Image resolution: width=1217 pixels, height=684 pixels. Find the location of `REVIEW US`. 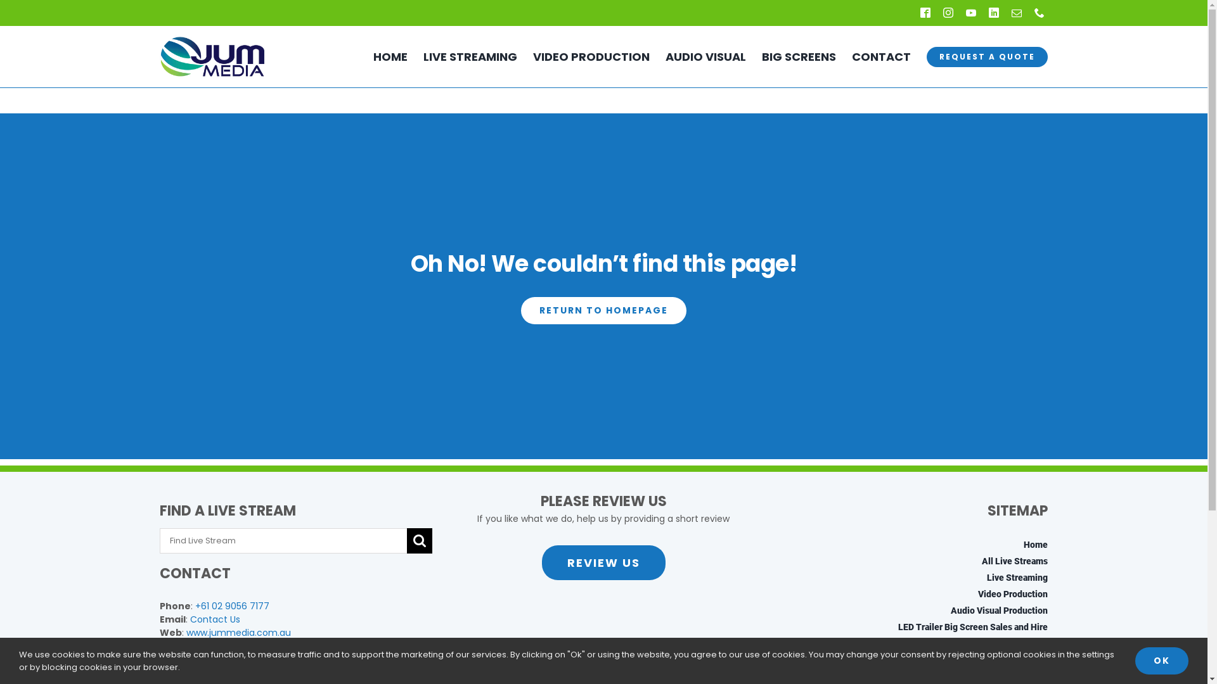

REVIEW US is located at coordinates (603, 562).